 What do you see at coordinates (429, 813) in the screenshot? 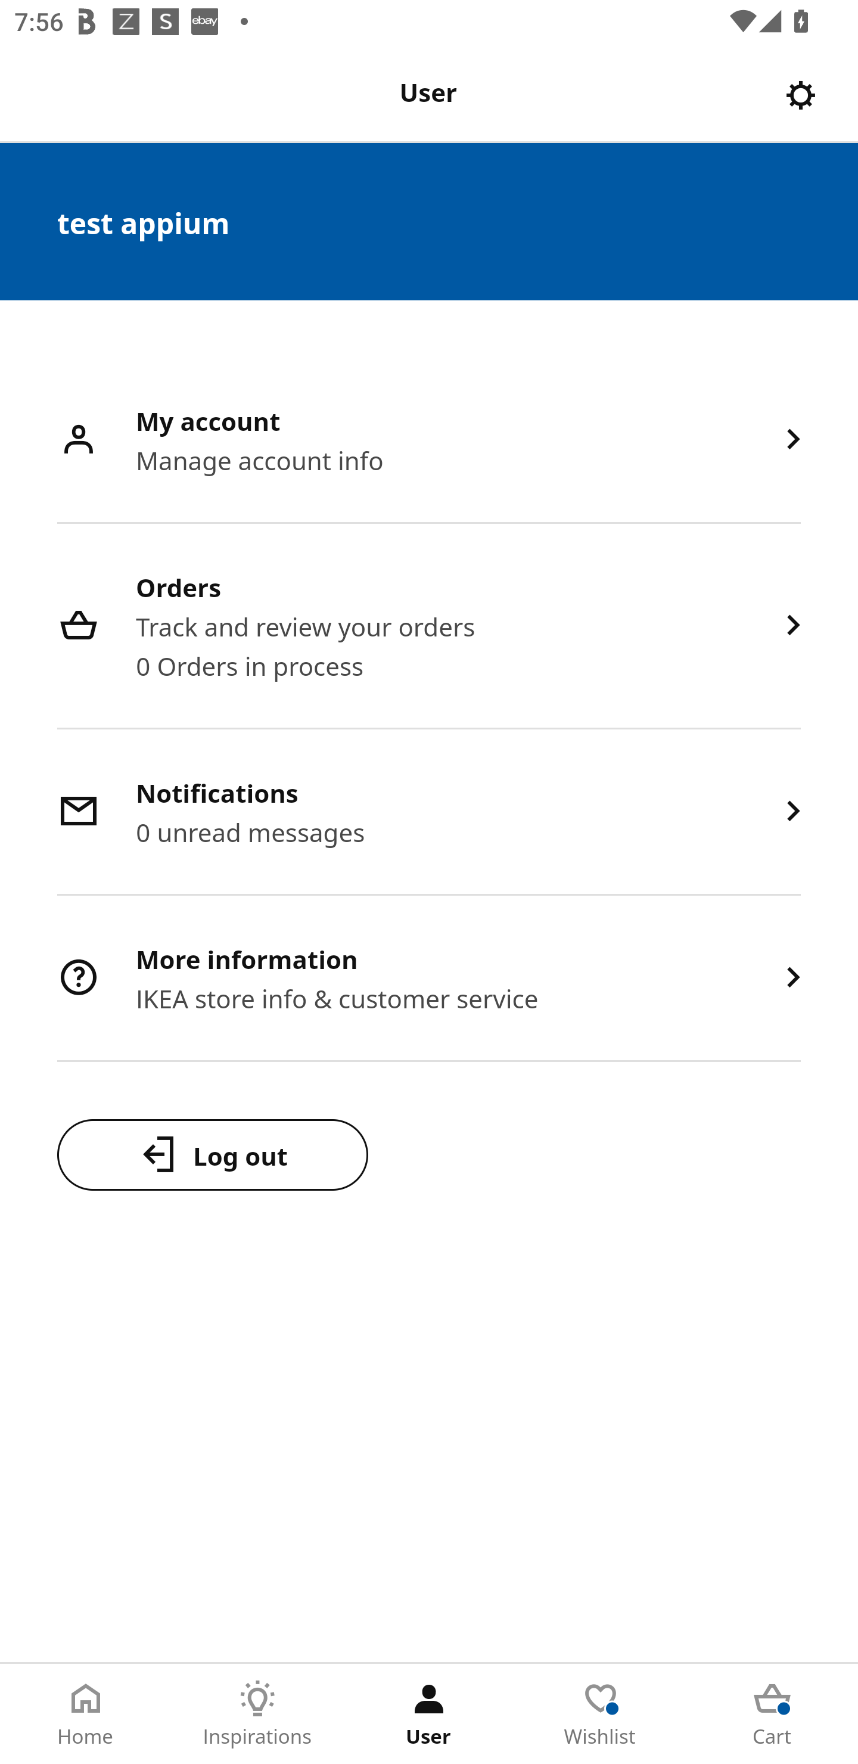
I see `Notifications
0 unread messages` at bounding box center [429, 813].